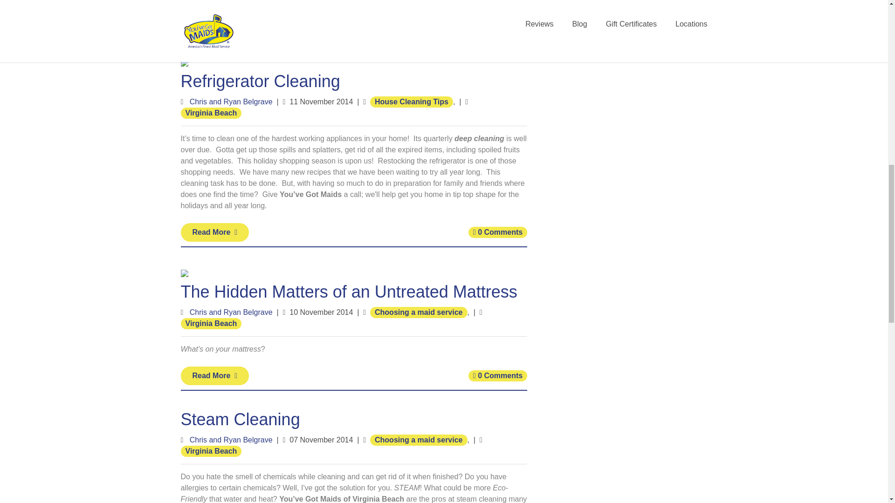 The width and height of the screenshot is (895, 503). What do you see at coordinates (419, 312) in the screenshot?
I see `Choosing a maid service` at bounding box center [419, 312].